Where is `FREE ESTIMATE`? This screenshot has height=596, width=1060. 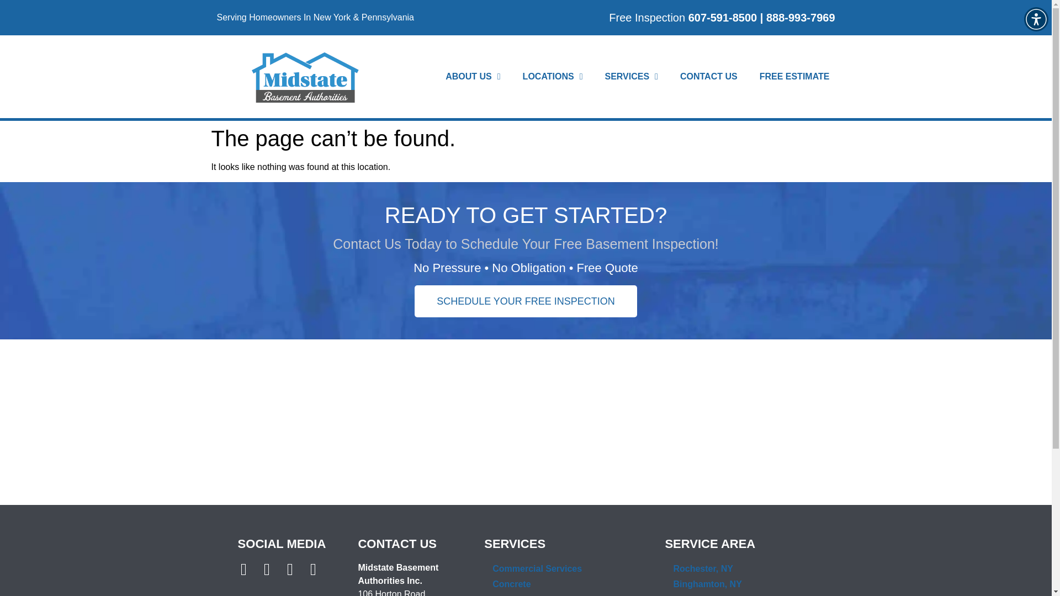
FREE ESTIMATE is located at coordinates (794, 76).